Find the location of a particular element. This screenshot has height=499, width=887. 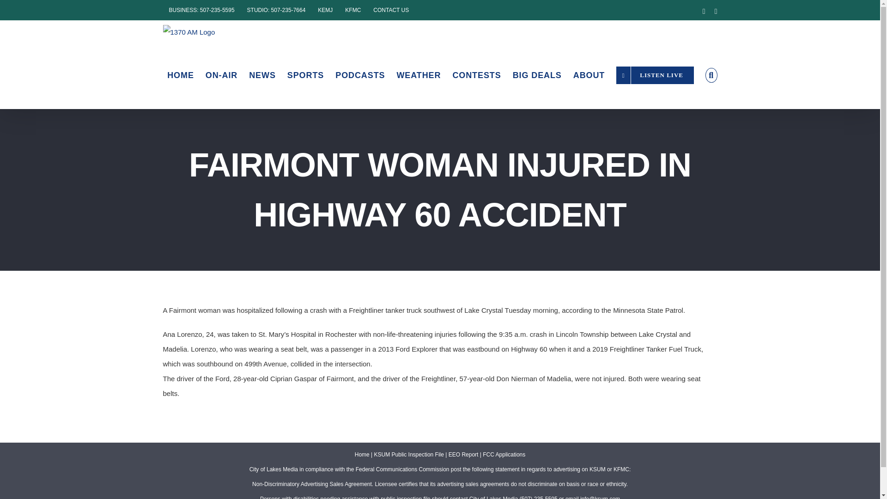

STUDIO: 507-235-7664 is located at coordinates (276, 9).